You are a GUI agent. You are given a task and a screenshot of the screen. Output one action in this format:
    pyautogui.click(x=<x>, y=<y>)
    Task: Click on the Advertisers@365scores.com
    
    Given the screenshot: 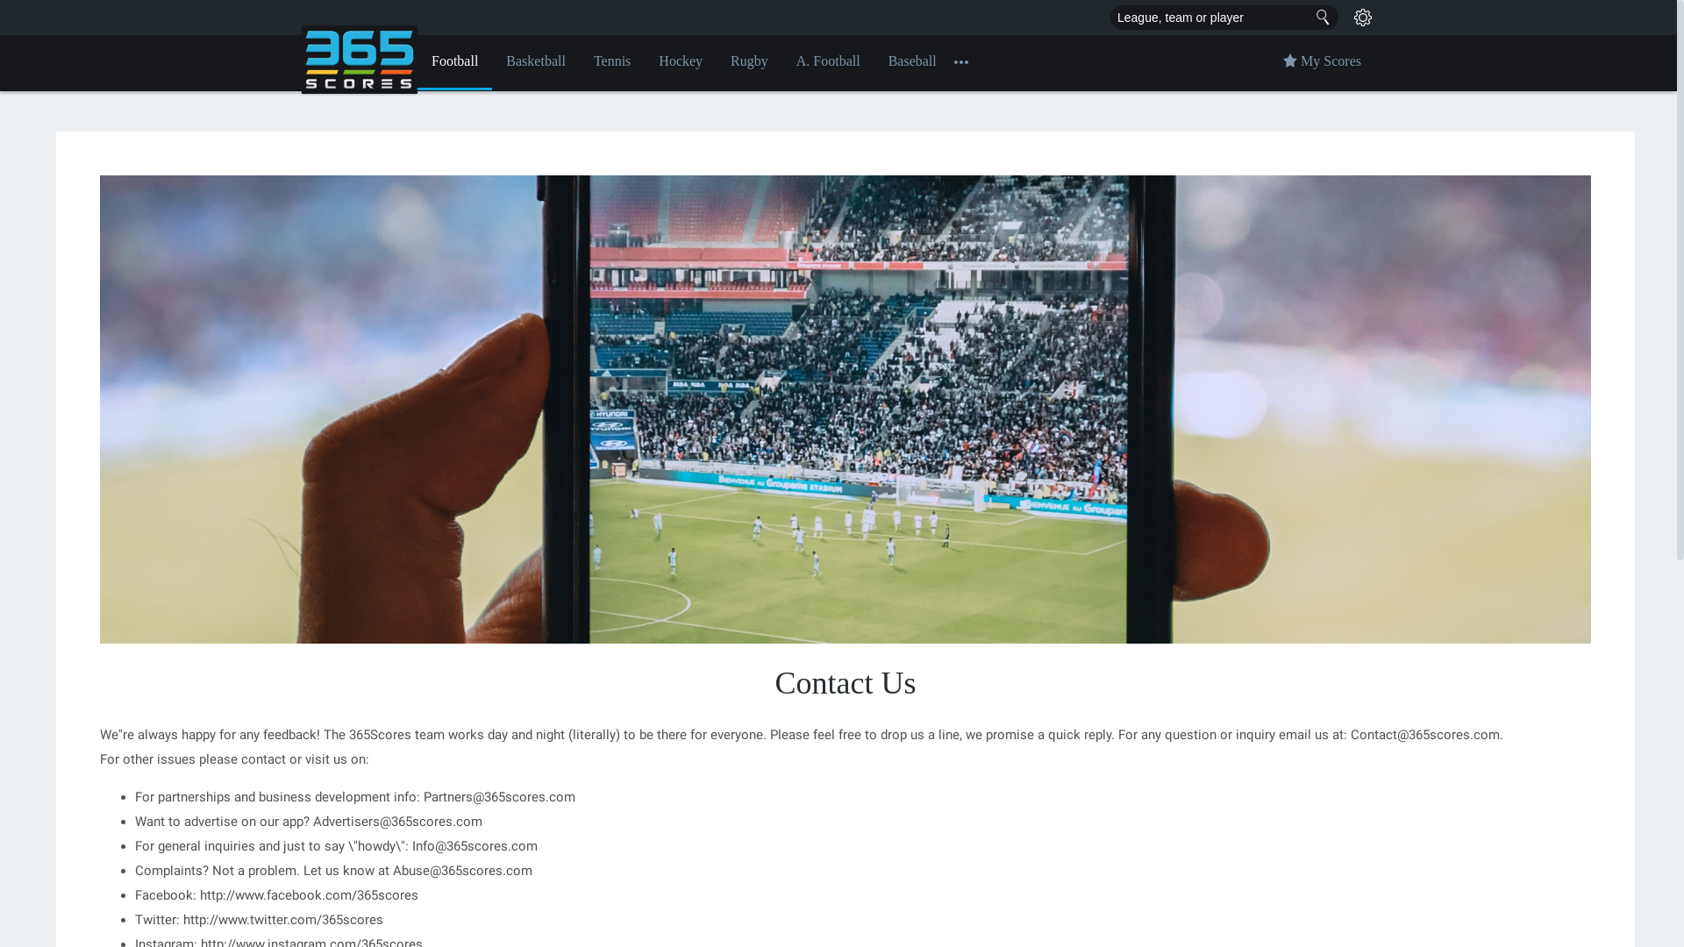 What is the action you would take?
    pyautogui.click(x=398, y=822)
    